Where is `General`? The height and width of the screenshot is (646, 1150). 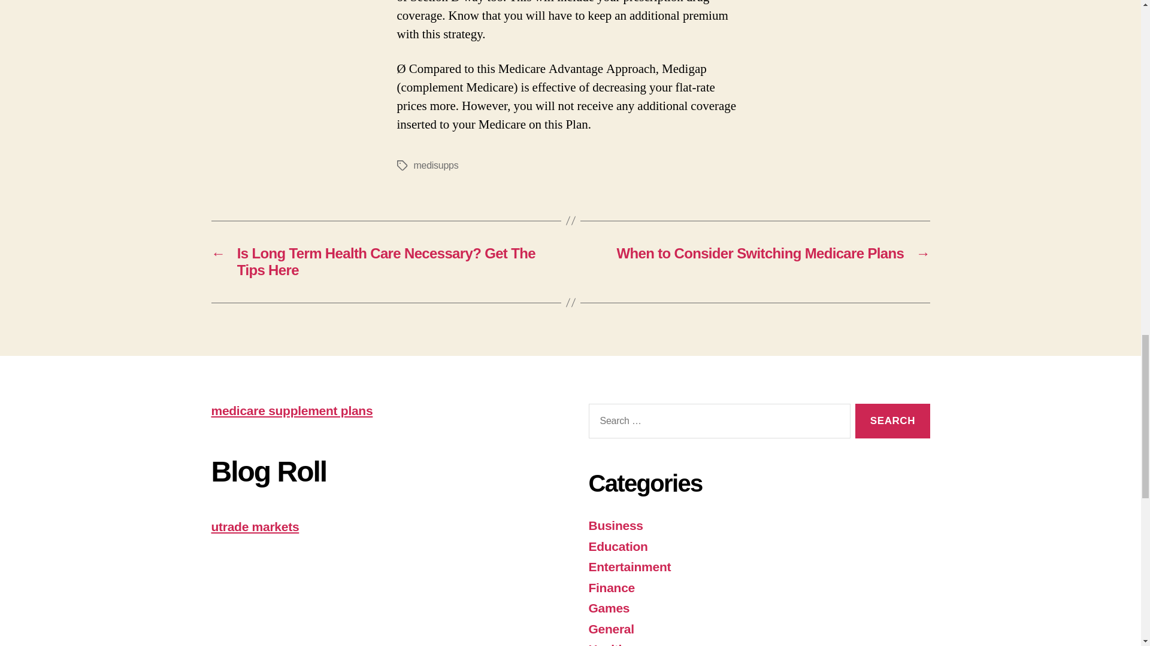 General is located at coordinates (610, 629).